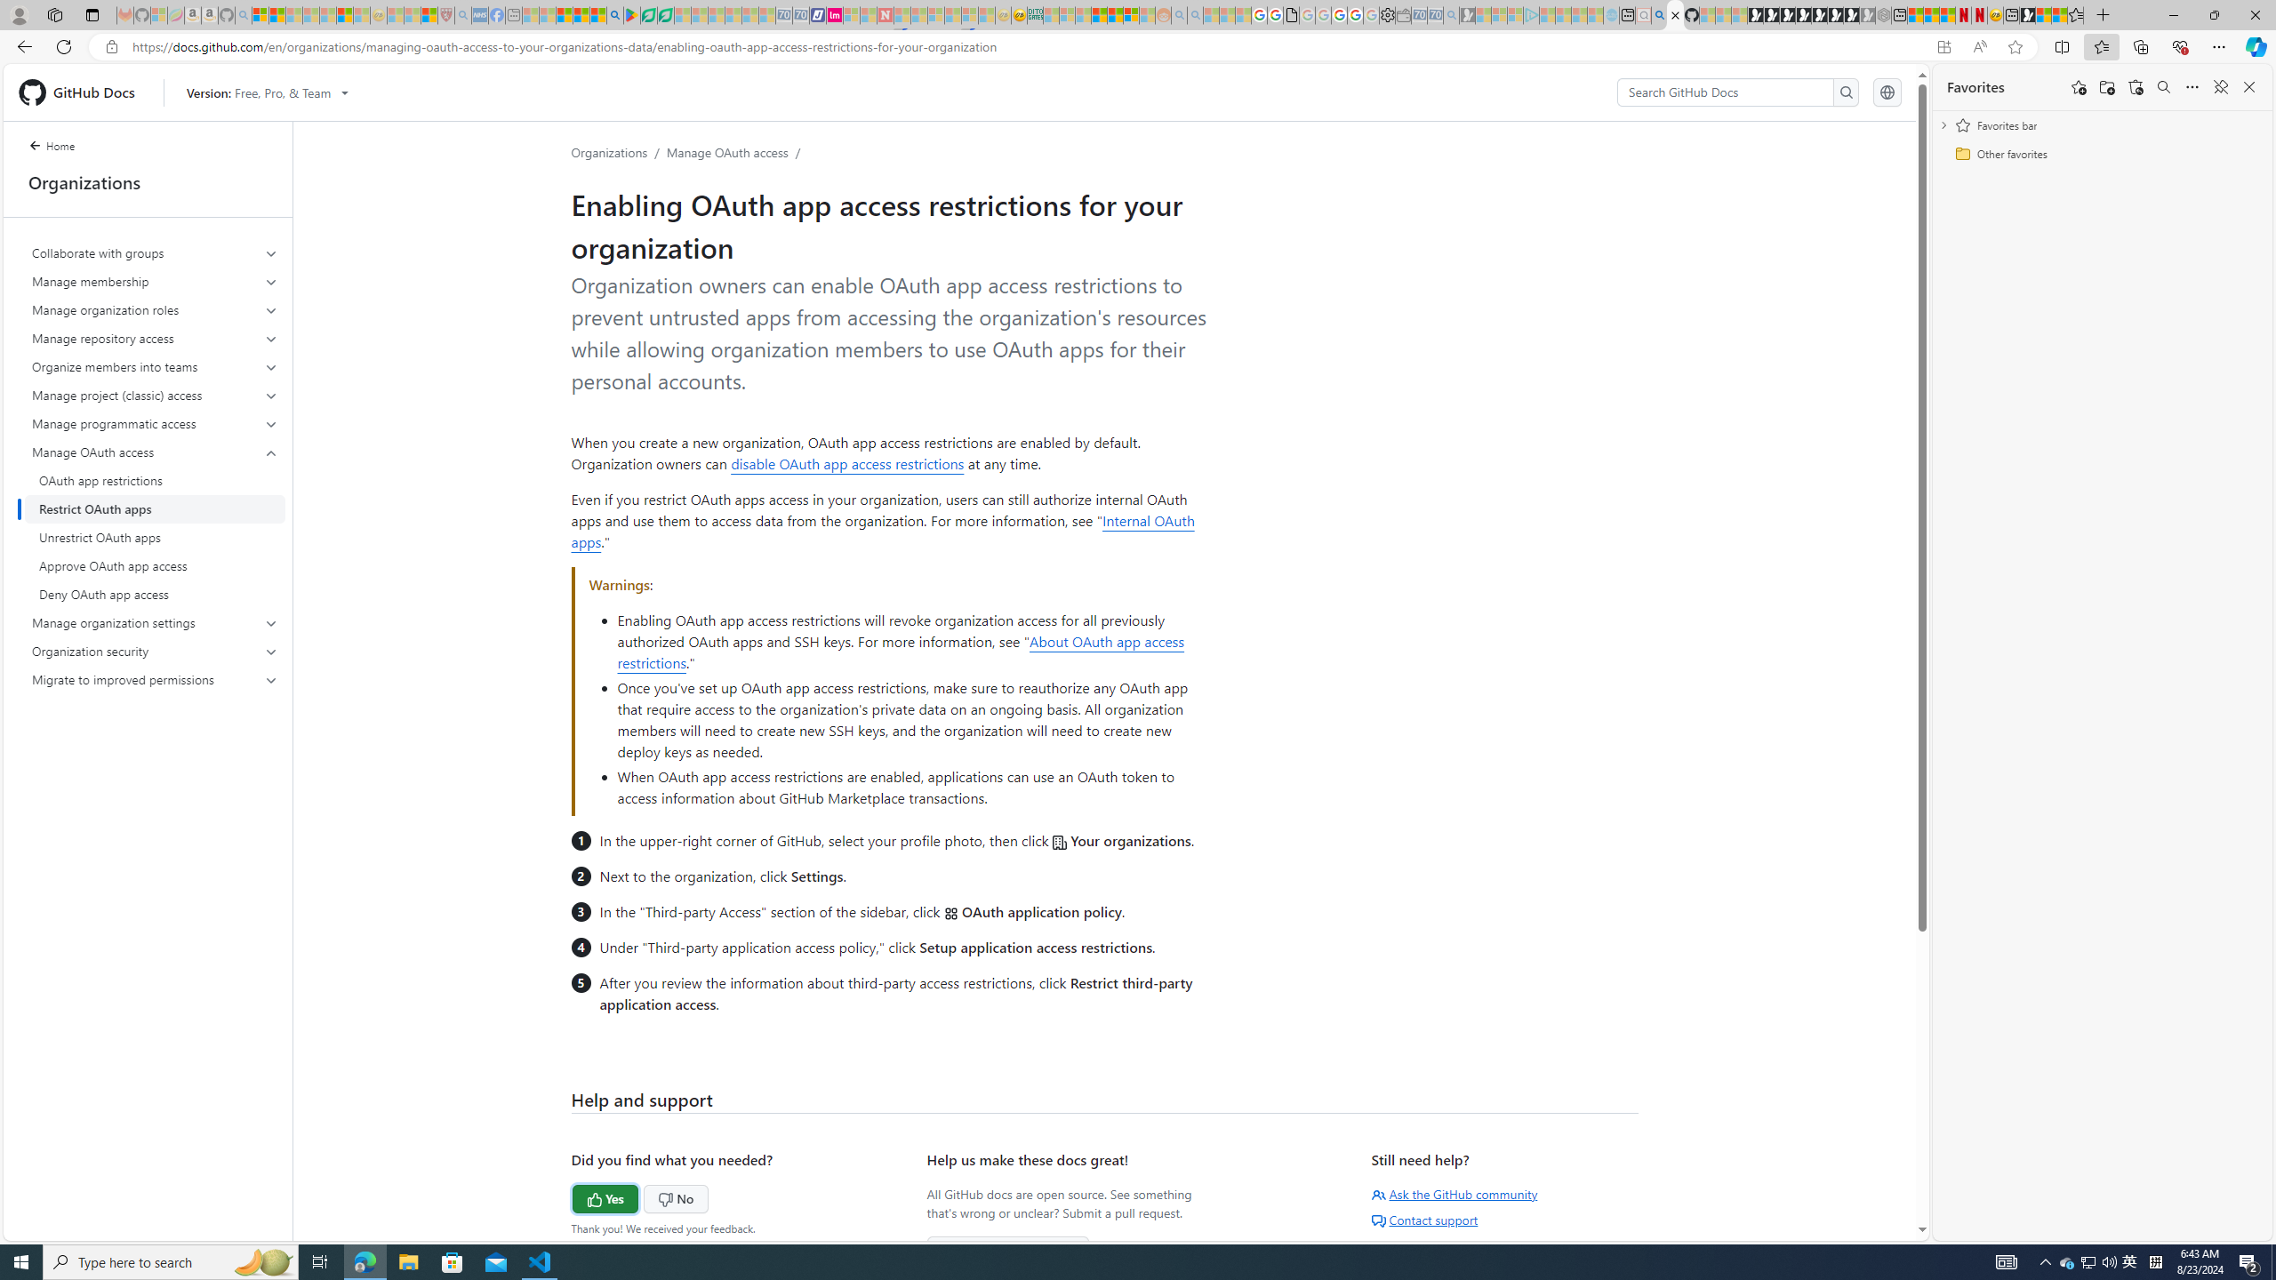 The image size is (2276, 1280). What do you see at coordinates (1887, 92) in the screenshot?
I see `Select language: current language is English` at bounding box center [1887, 92].